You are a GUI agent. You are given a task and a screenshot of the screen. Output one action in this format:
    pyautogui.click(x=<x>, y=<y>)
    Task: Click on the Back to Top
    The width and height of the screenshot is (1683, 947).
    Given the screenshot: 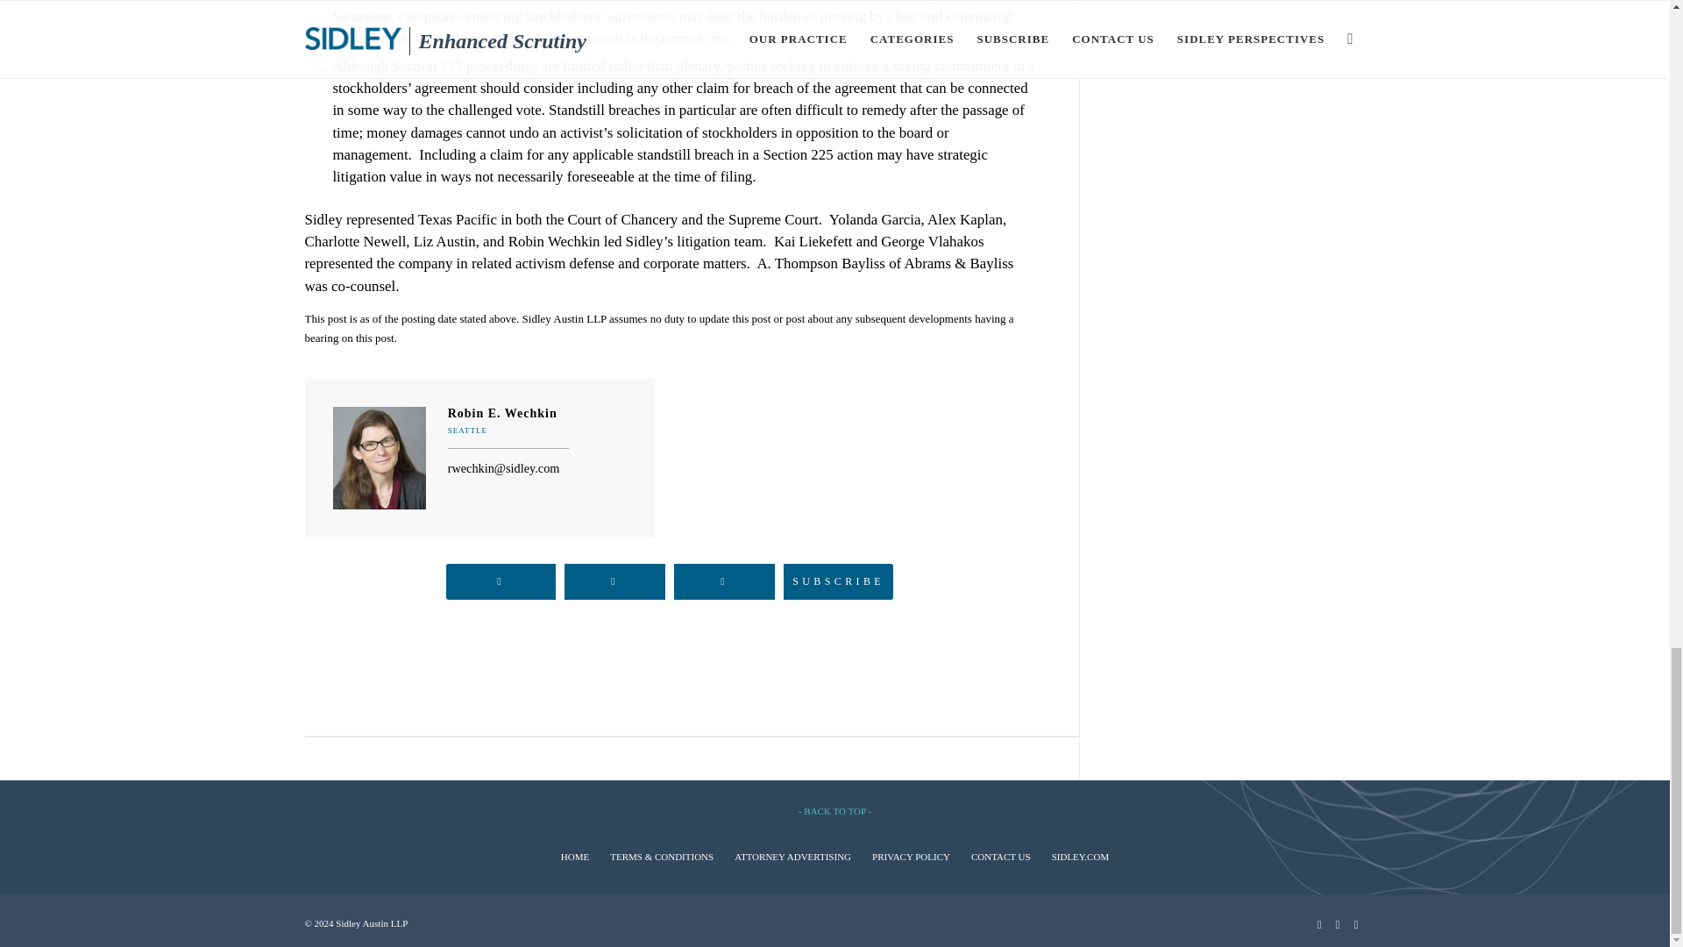 What is the action you would take?
    pyautogui.click(x=834, y=811)
    